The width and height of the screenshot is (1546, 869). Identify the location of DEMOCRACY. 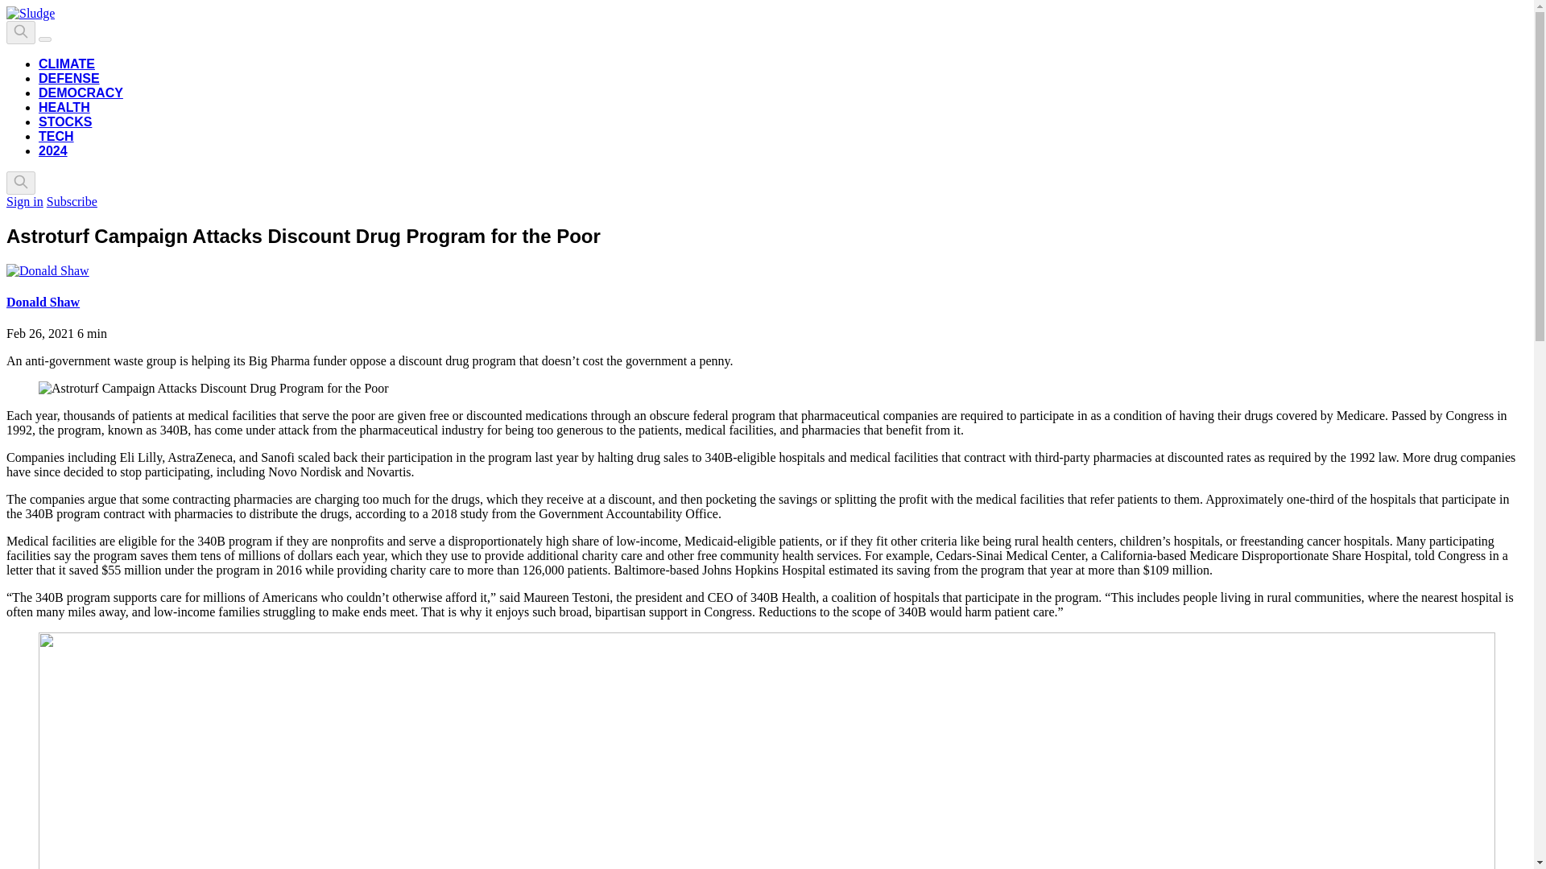
(81, 93).